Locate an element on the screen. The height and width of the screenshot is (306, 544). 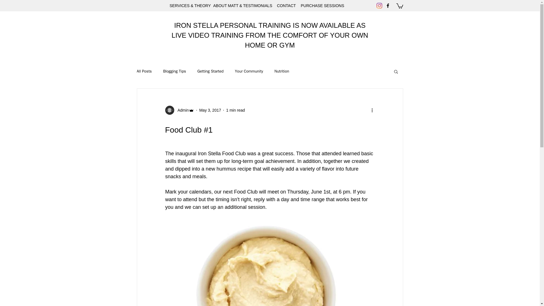
CONTACT is located at coordinates (286, 6).